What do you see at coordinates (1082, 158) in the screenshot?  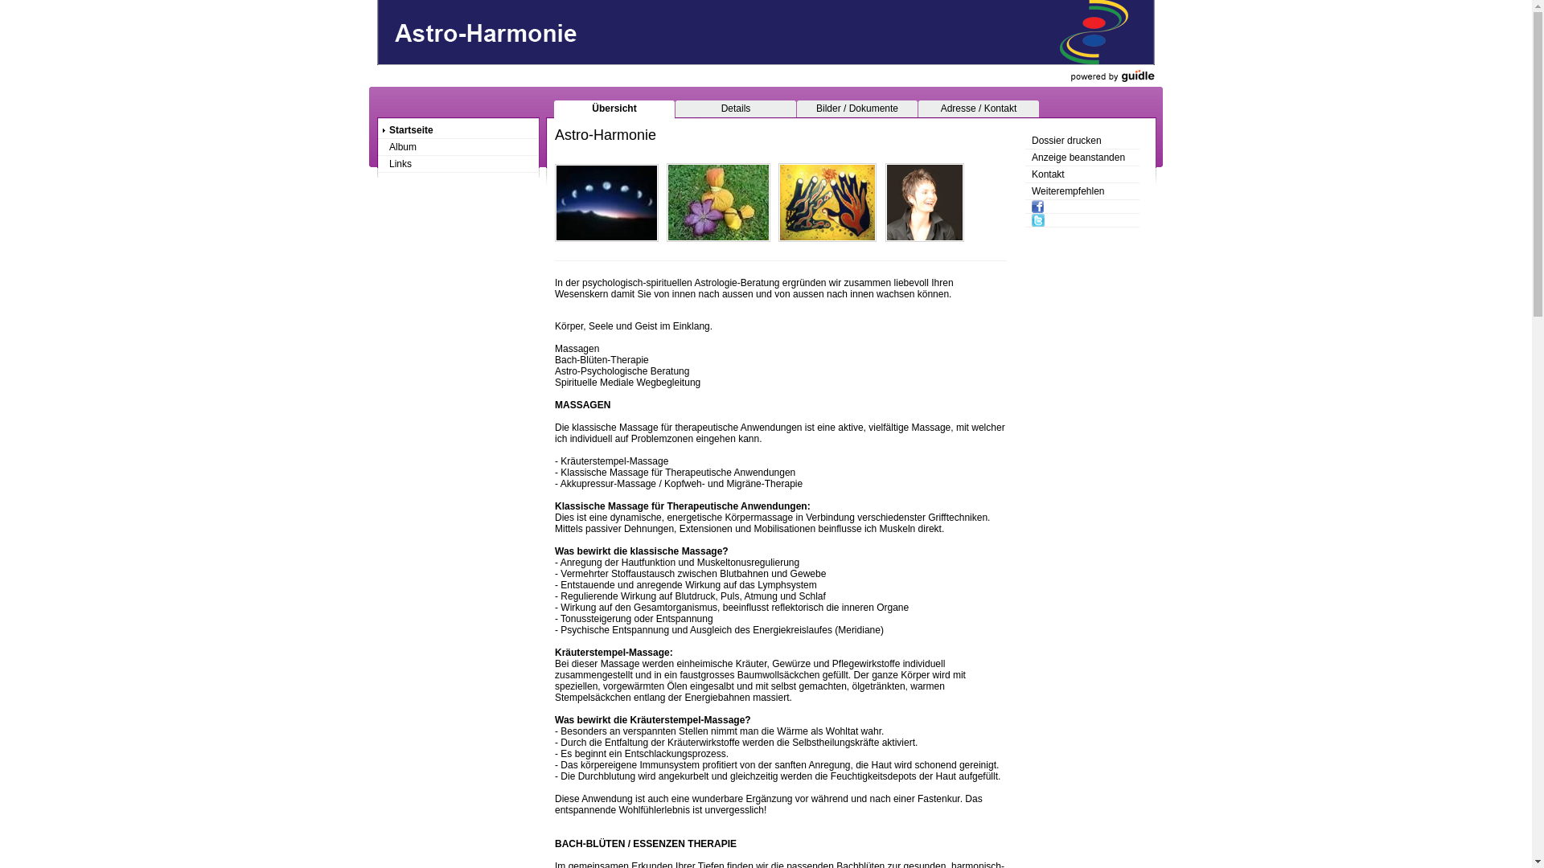 I see `Anzeige beanstanden` at bounding box center [1082, 158].